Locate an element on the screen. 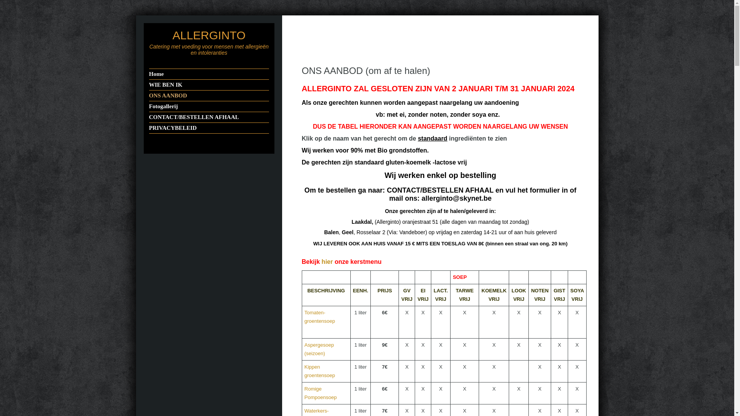 This screenshot has width=740, height=416. Aspergesoep (seizoen) is located at coordinates (319, 349).